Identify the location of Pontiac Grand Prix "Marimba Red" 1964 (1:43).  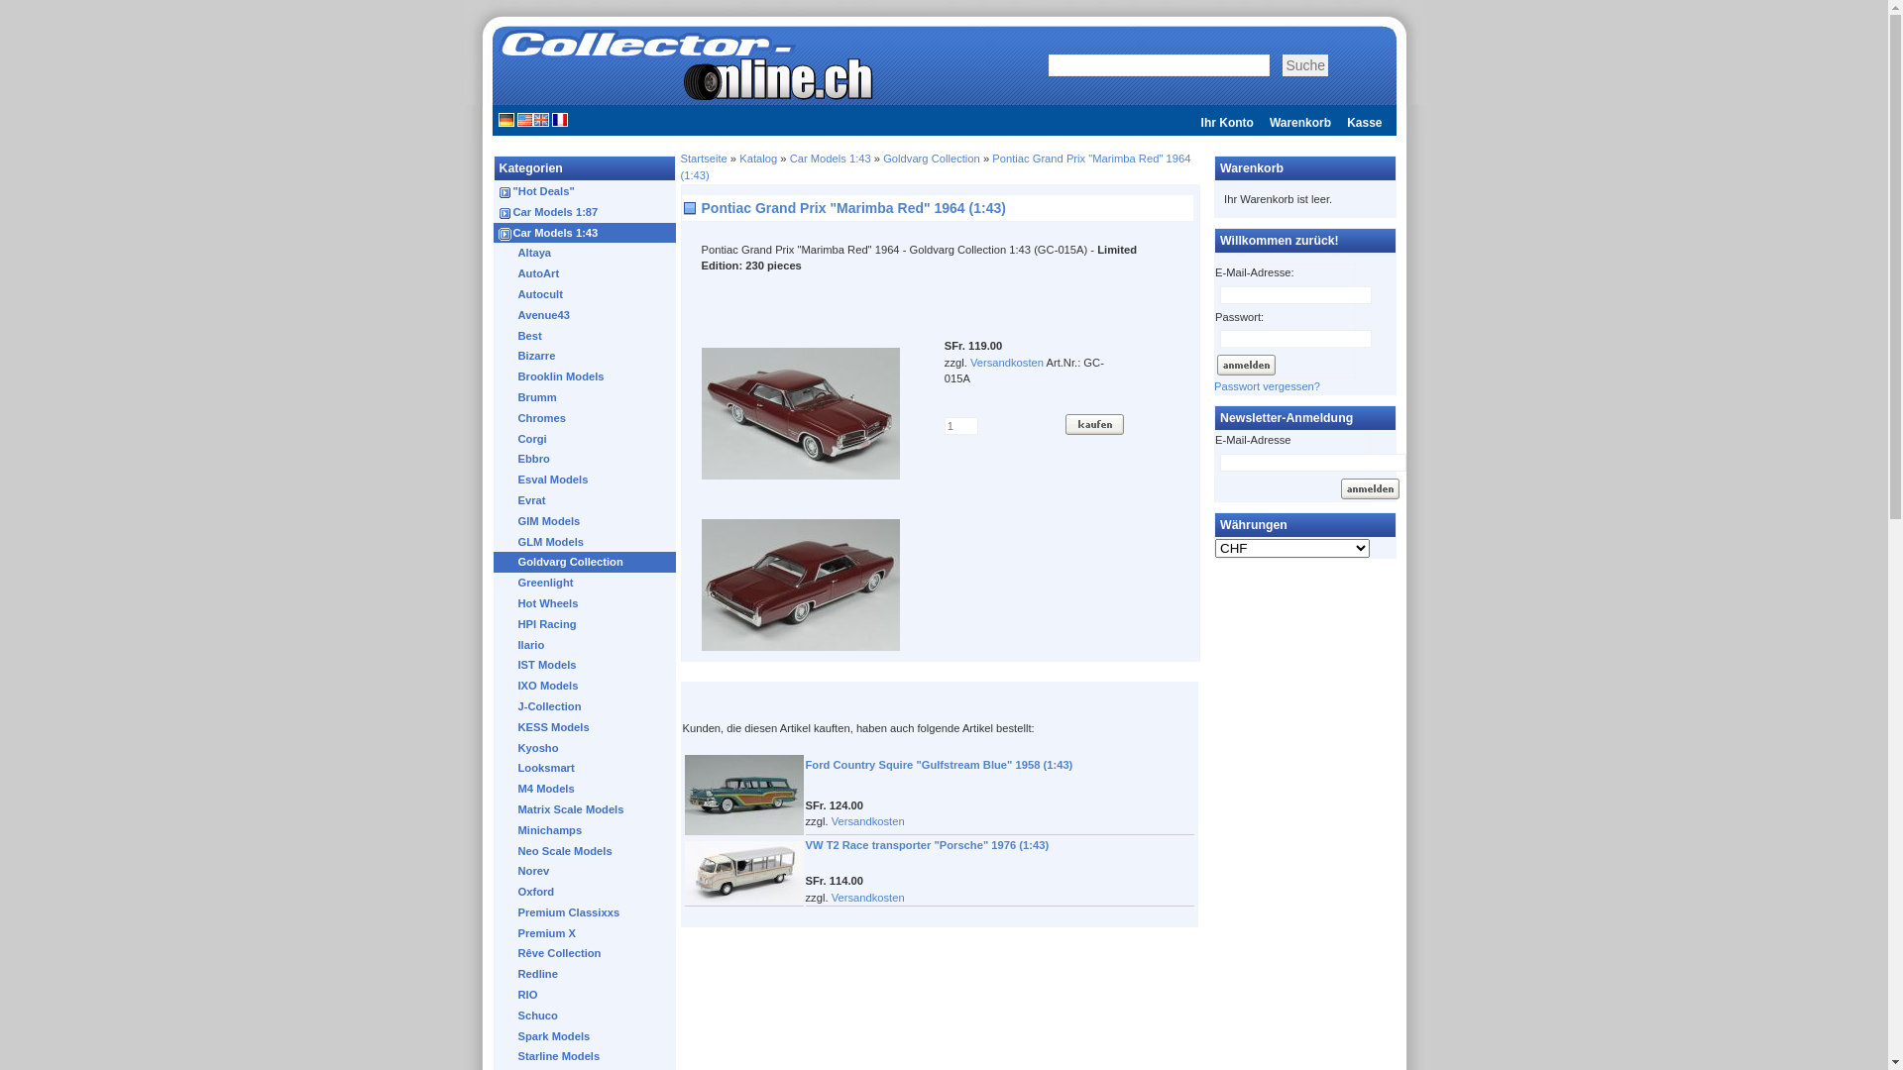
(936, 166).